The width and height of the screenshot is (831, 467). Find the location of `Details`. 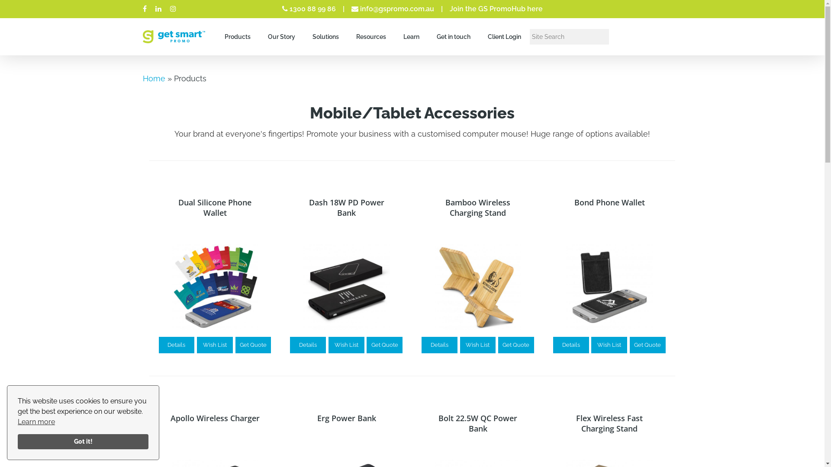

Details is located at coordinates (177, 345).